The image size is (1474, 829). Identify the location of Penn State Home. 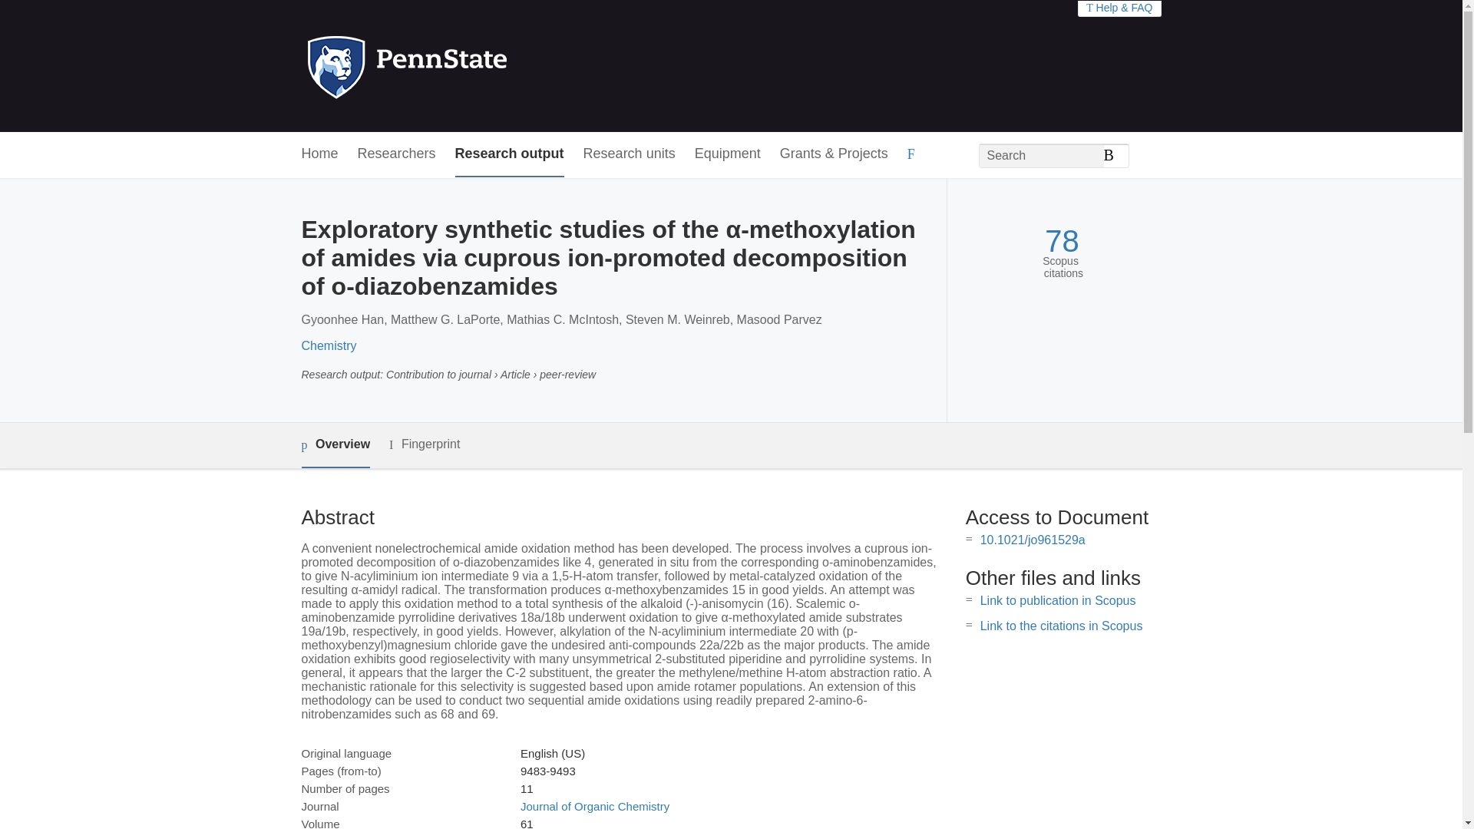
(473, 66).